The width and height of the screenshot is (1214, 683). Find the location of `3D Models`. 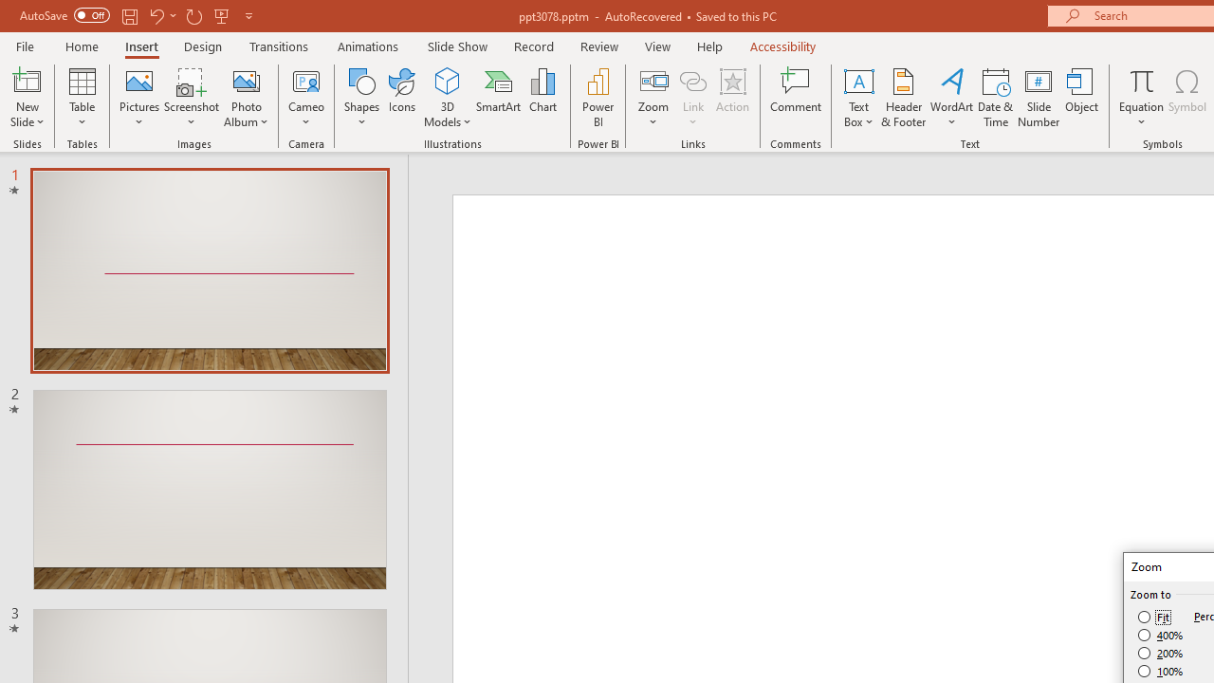

3D Models is located at coordinates (448, 97).